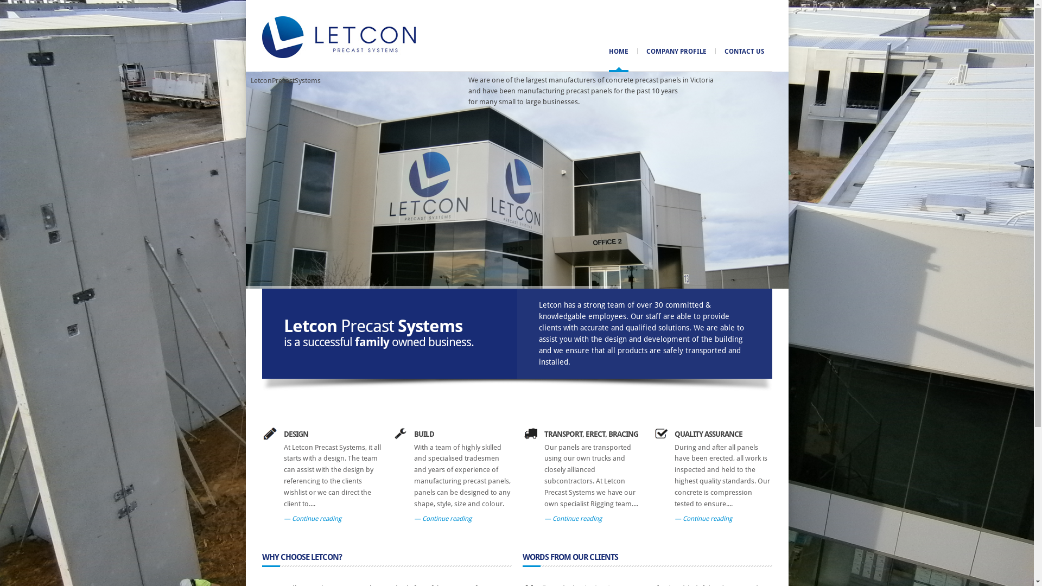  What do you see at coordinates (744, 52) in the screenshot?
I see `CONTACT US` at bounding box center [744, 52].